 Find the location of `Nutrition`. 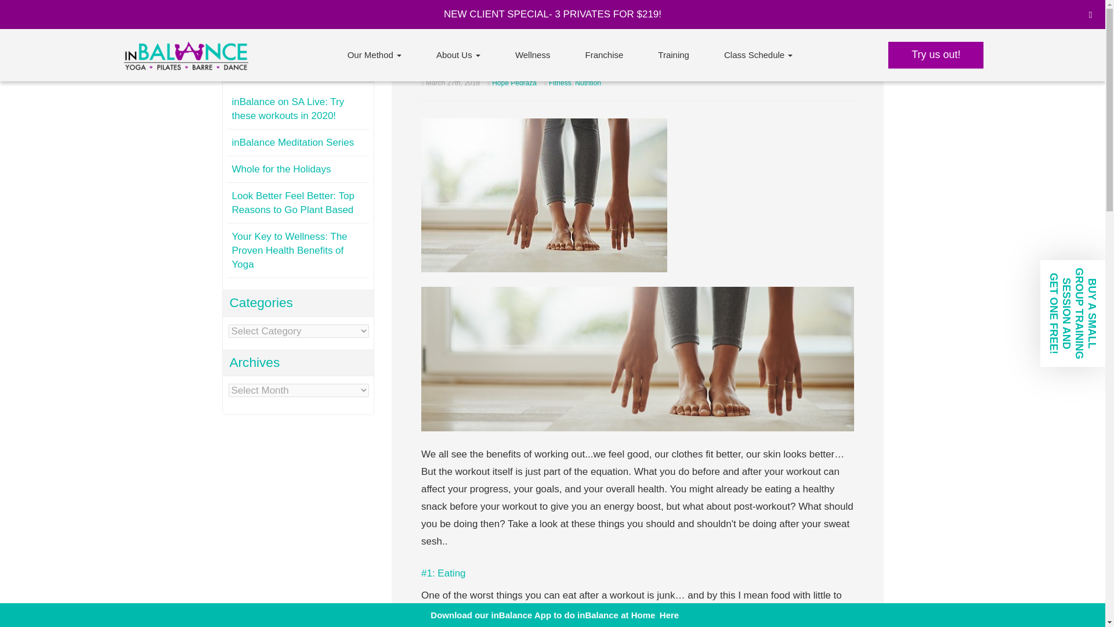

Nutrition is located at coordinates (588, 83).